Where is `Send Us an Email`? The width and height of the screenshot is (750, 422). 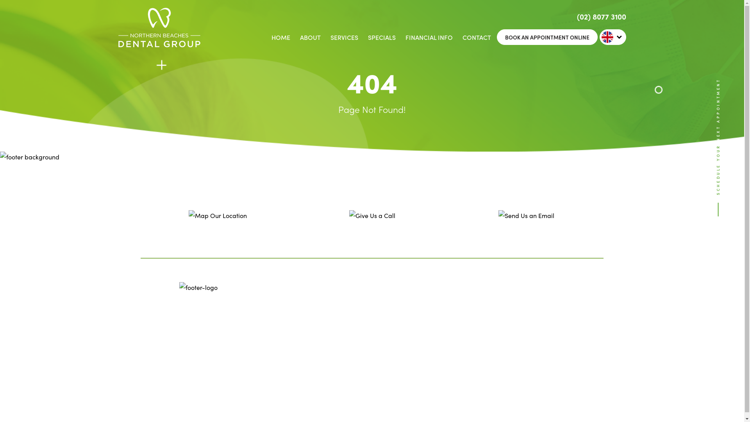
Send Us an Email is located at coordinates (527, 225).